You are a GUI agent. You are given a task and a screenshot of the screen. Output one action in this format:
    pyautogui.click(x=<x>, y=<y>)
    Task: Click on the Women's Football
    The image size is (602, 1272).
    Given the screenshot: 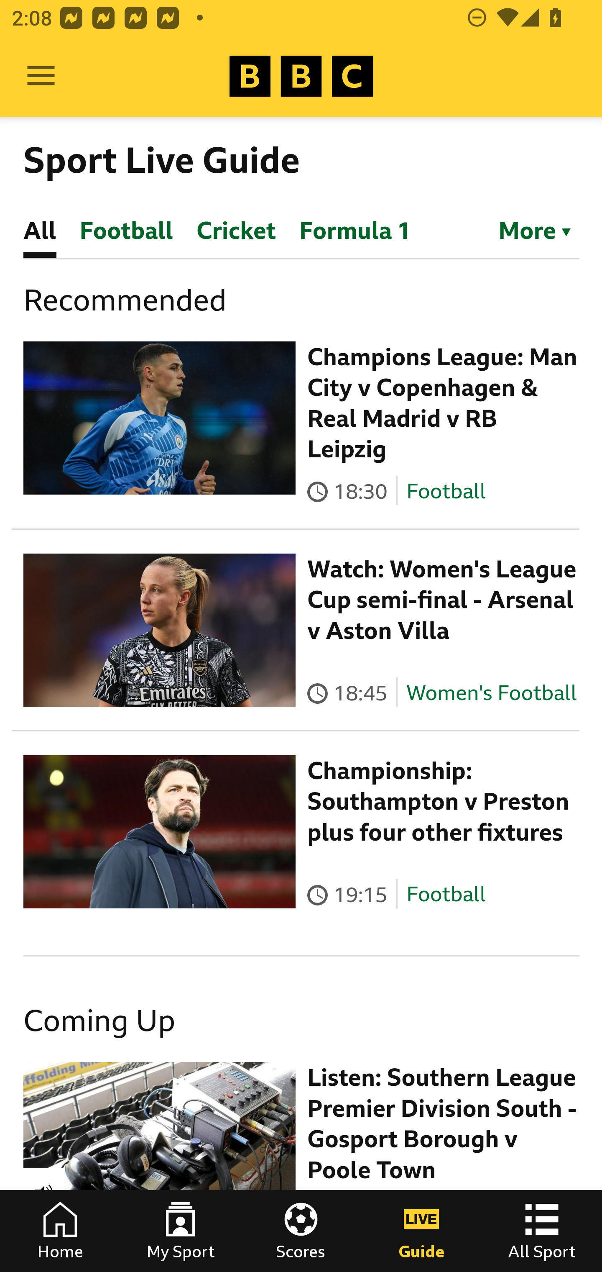 What is the action you would take?
    pyautogui.click(x=492, y=692)
    